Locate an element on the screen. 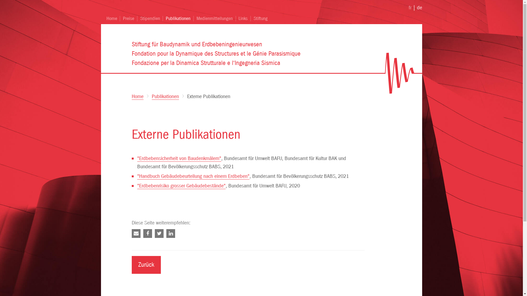  Share on Facebook is located at coordinates (148, 234).